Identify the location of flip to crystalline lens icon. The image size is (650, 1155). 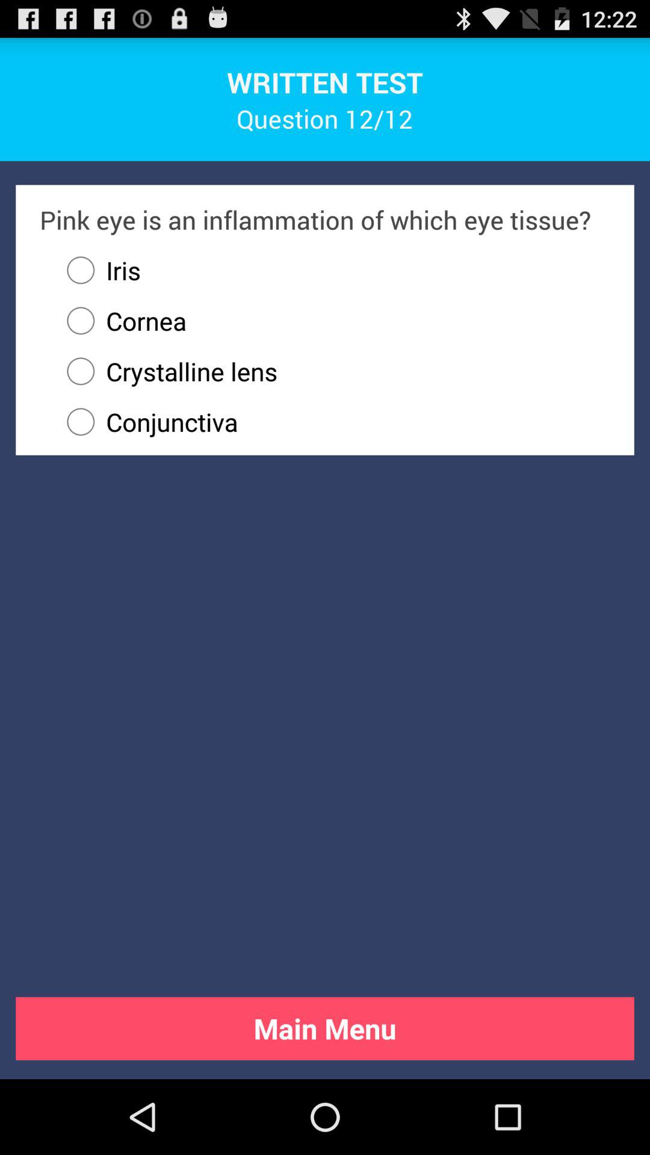
(333, 371).